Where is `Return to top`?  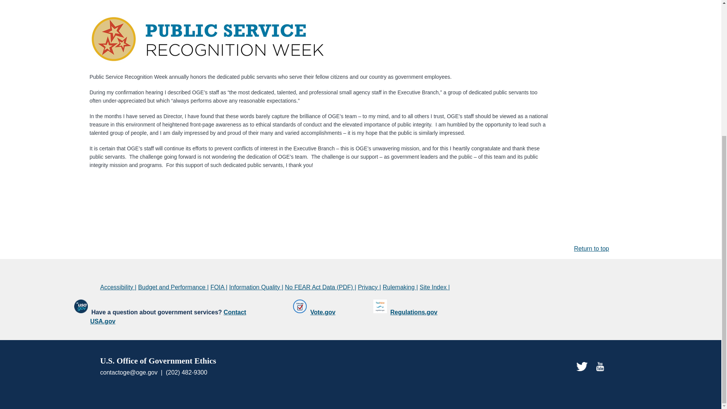
Return to top is located at coordinates (591, 248).